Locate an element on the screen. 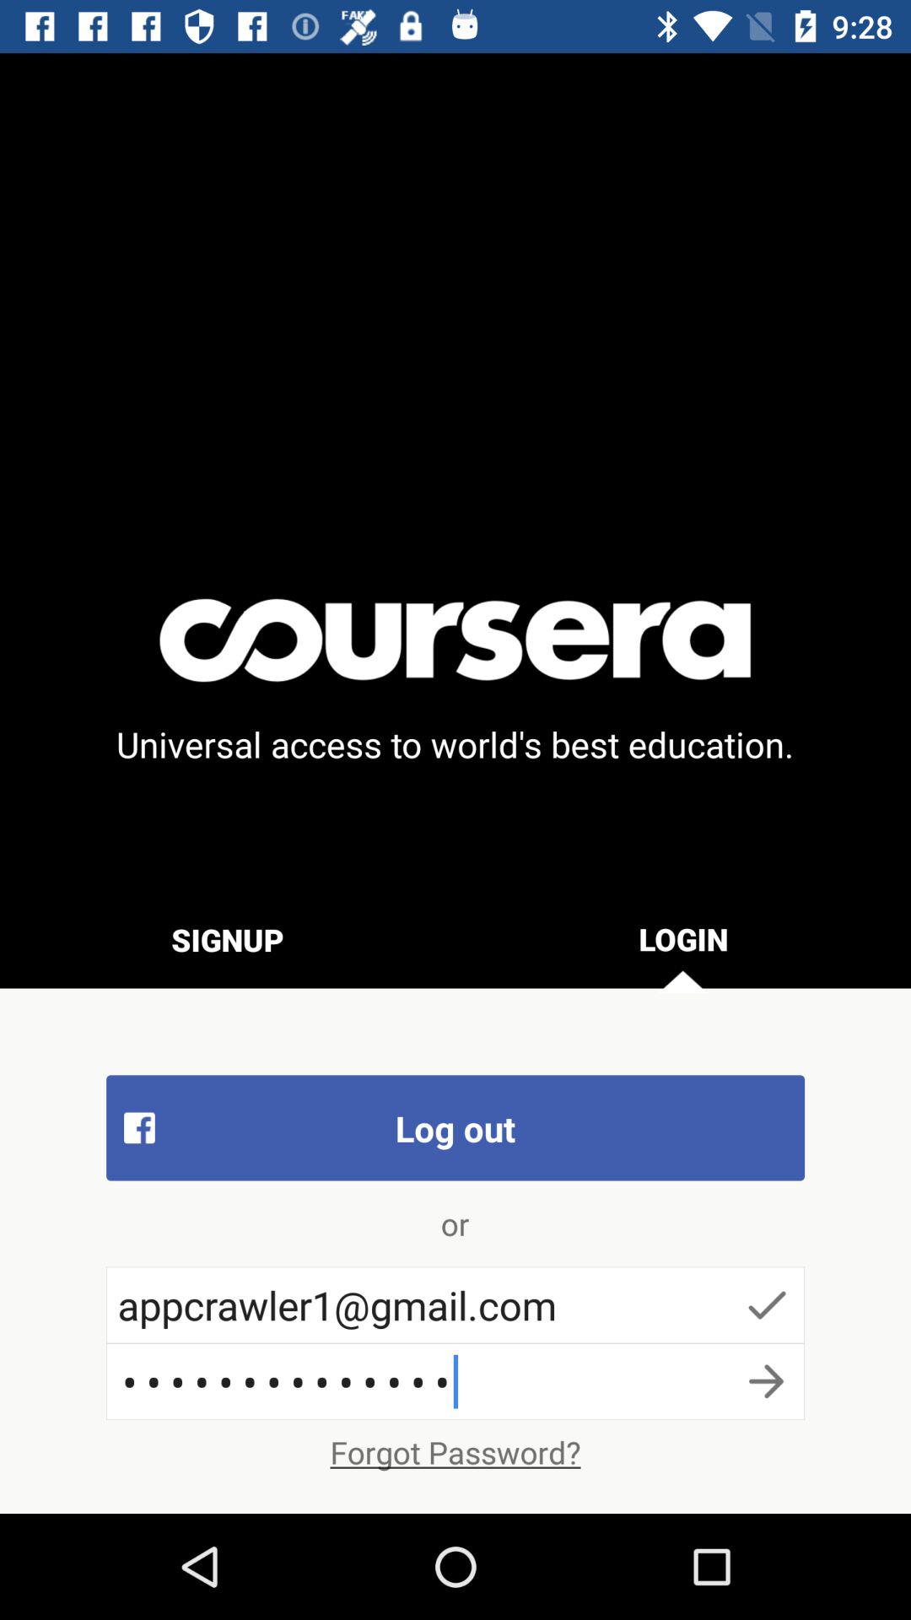 Image resolution: width=911 pixels, height=1620 pixels. click the signup item is located at coordinates (228, 939).